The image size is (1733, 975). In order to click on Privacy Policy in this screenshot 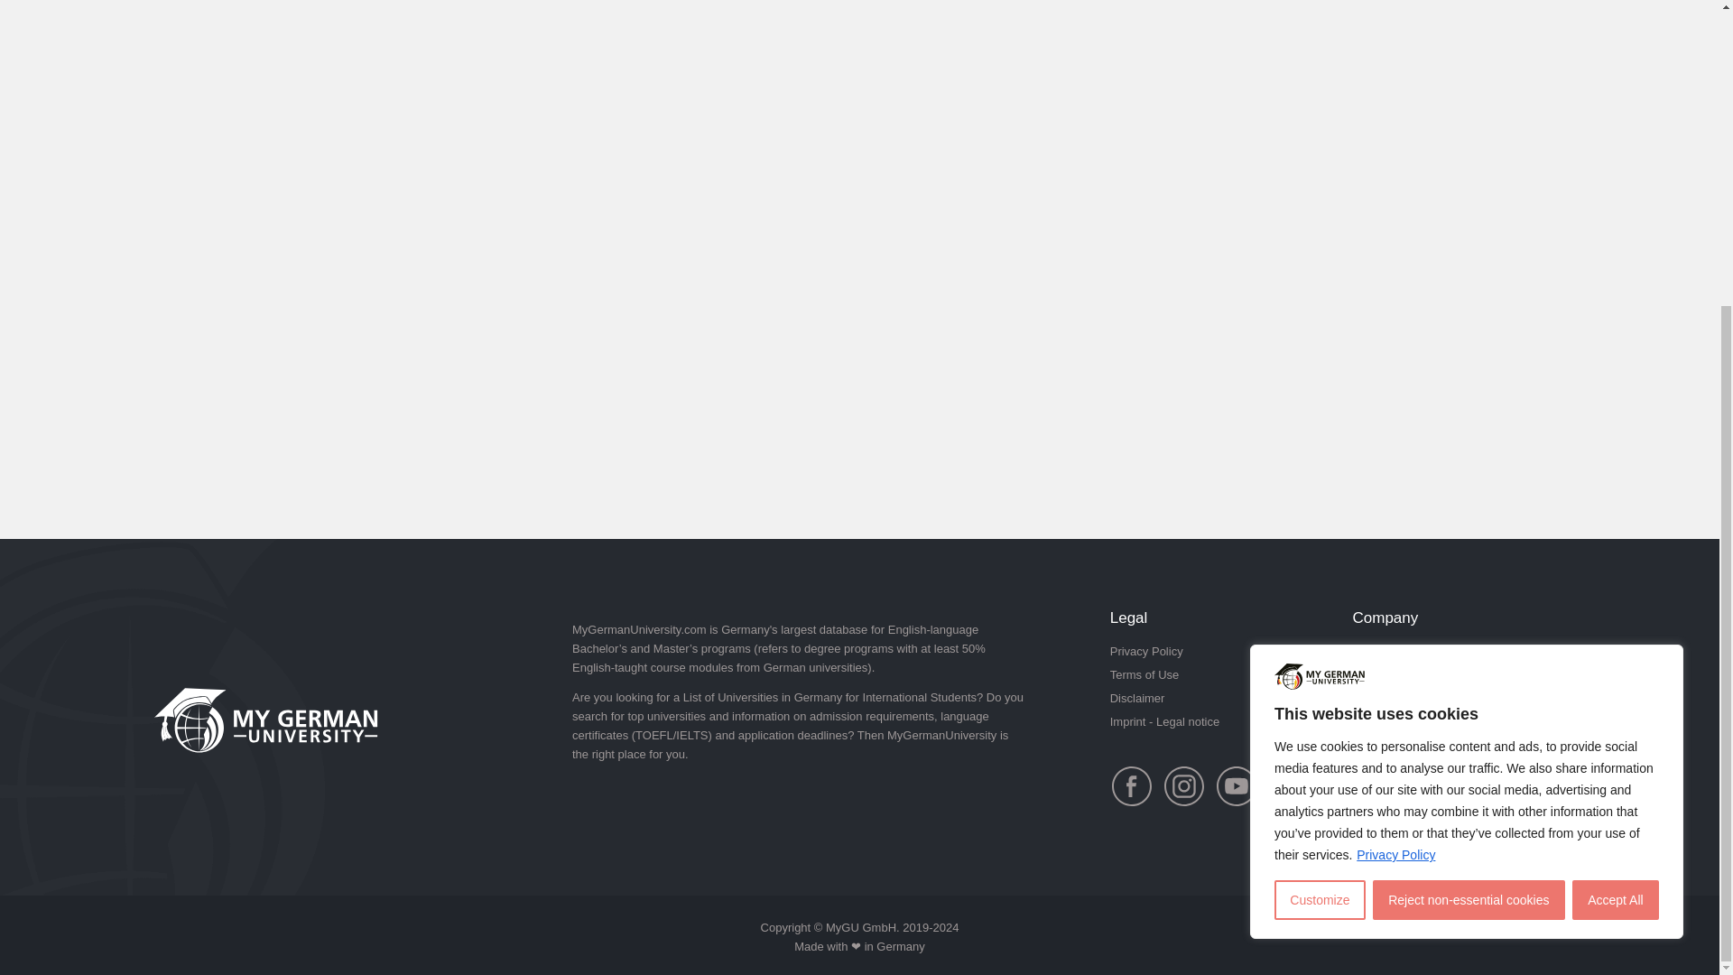, I will do `click(1146, 651)`.